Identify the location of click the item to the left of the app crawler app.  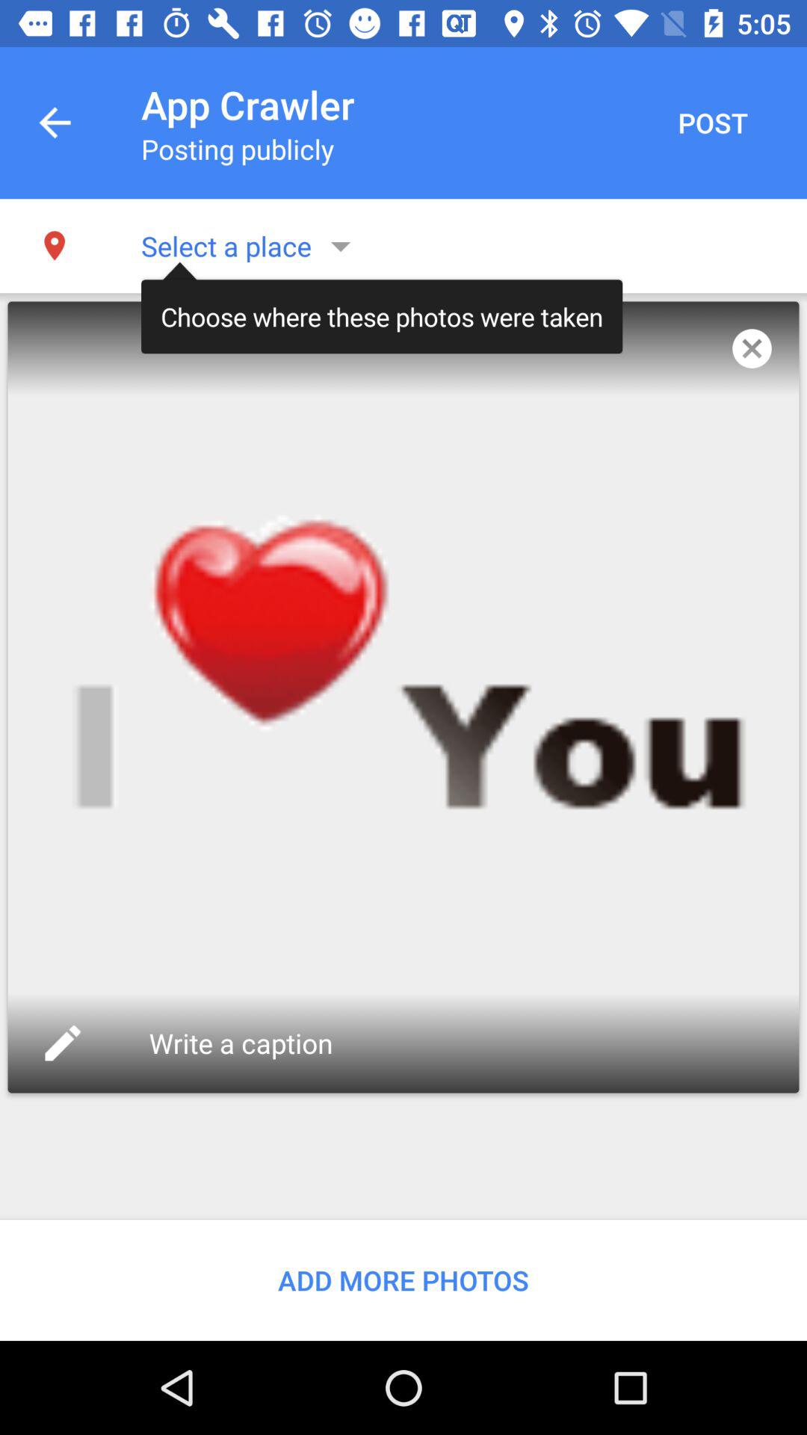
(55, 123).